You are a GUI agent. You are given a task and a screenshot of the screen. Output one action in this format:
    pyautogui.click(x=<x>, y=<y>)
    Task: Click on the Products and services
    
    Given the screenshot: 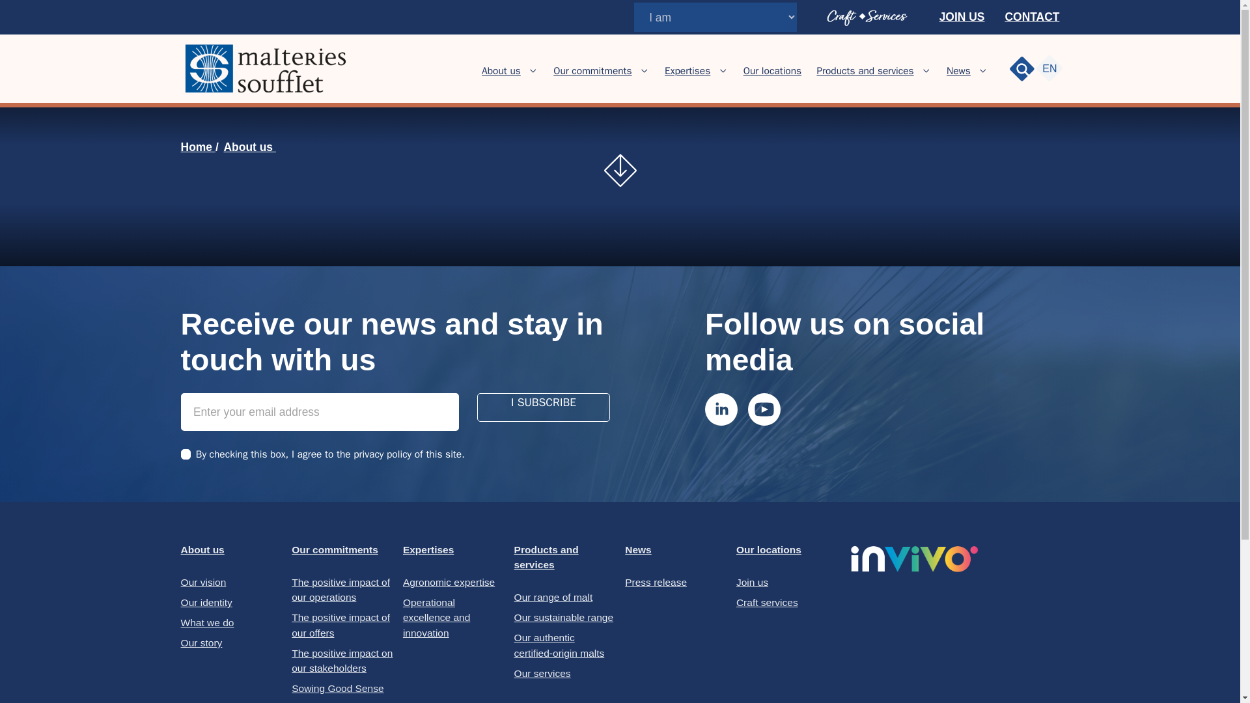 What is the action you would take?
    pyautogui.click(x=865, y=71)
    